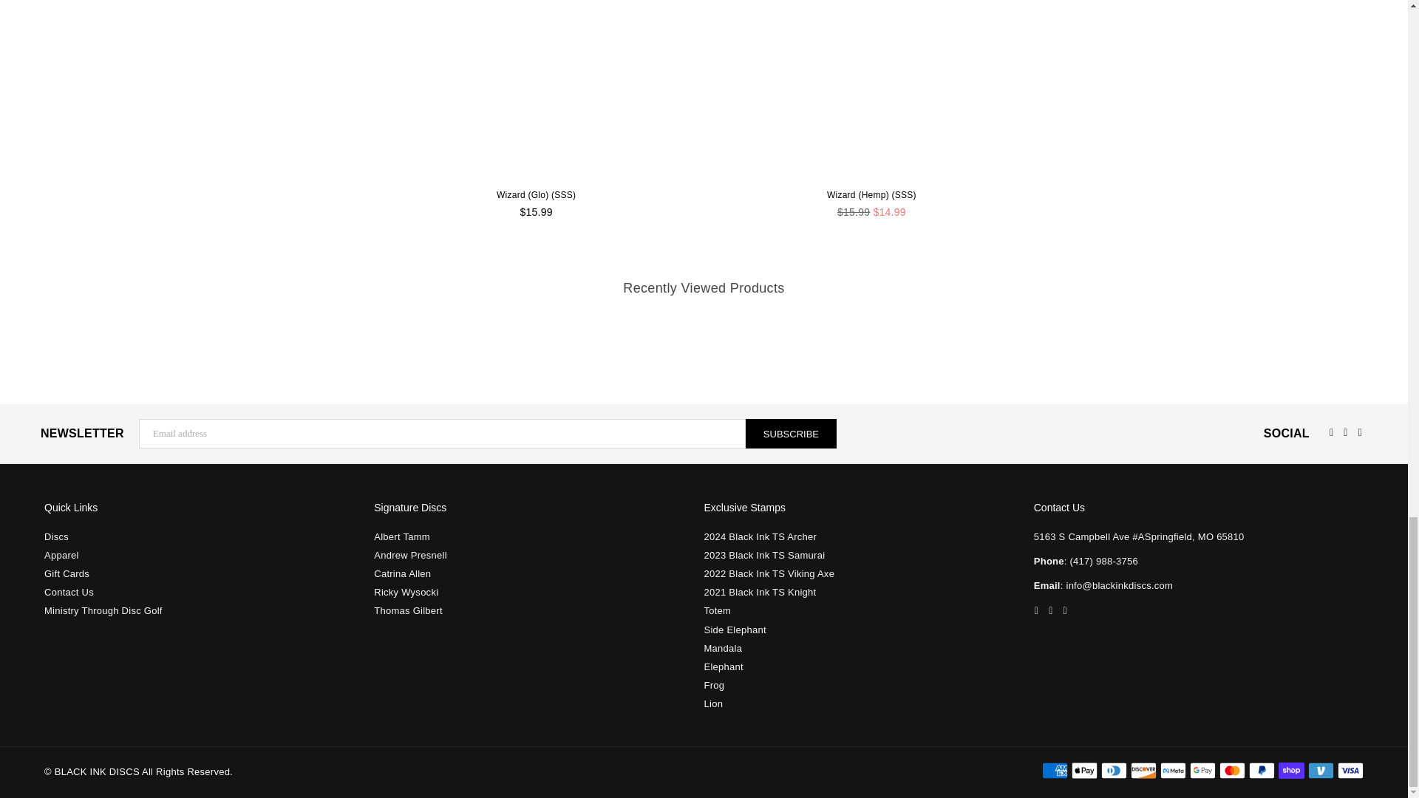 The width and height of the screenshot is (1419, 798). Describe the element at coordinates (1113, 771) in the screenshot. I see `Diners Club` at that location.